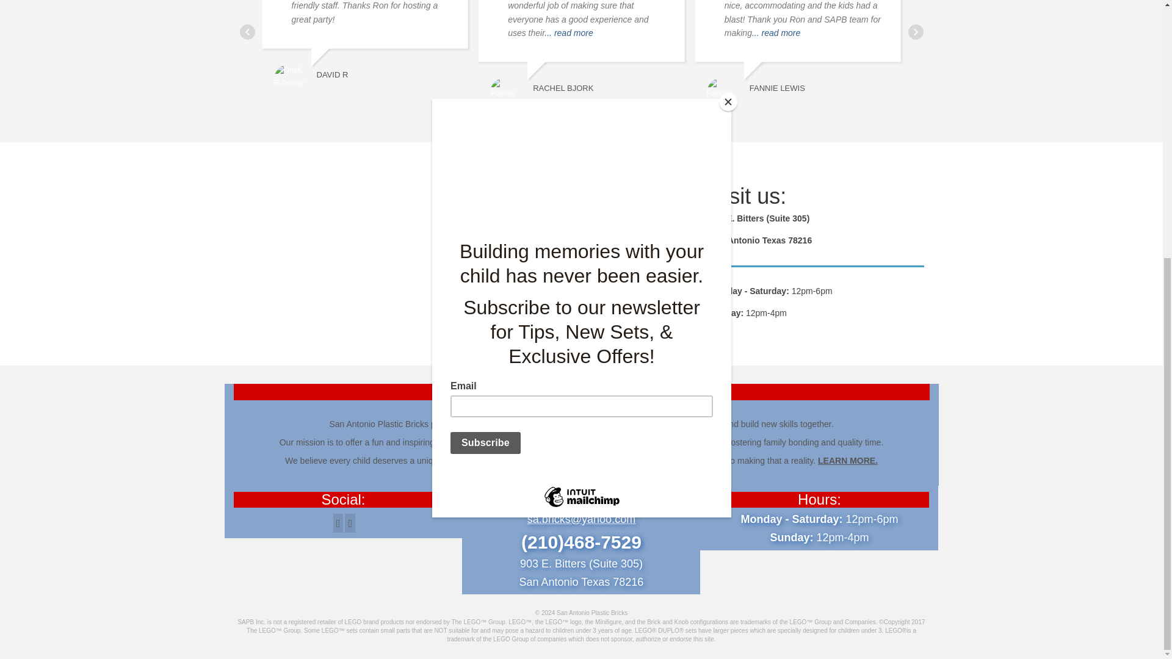  I want to click on LEARN MORE., so click(848, 460).